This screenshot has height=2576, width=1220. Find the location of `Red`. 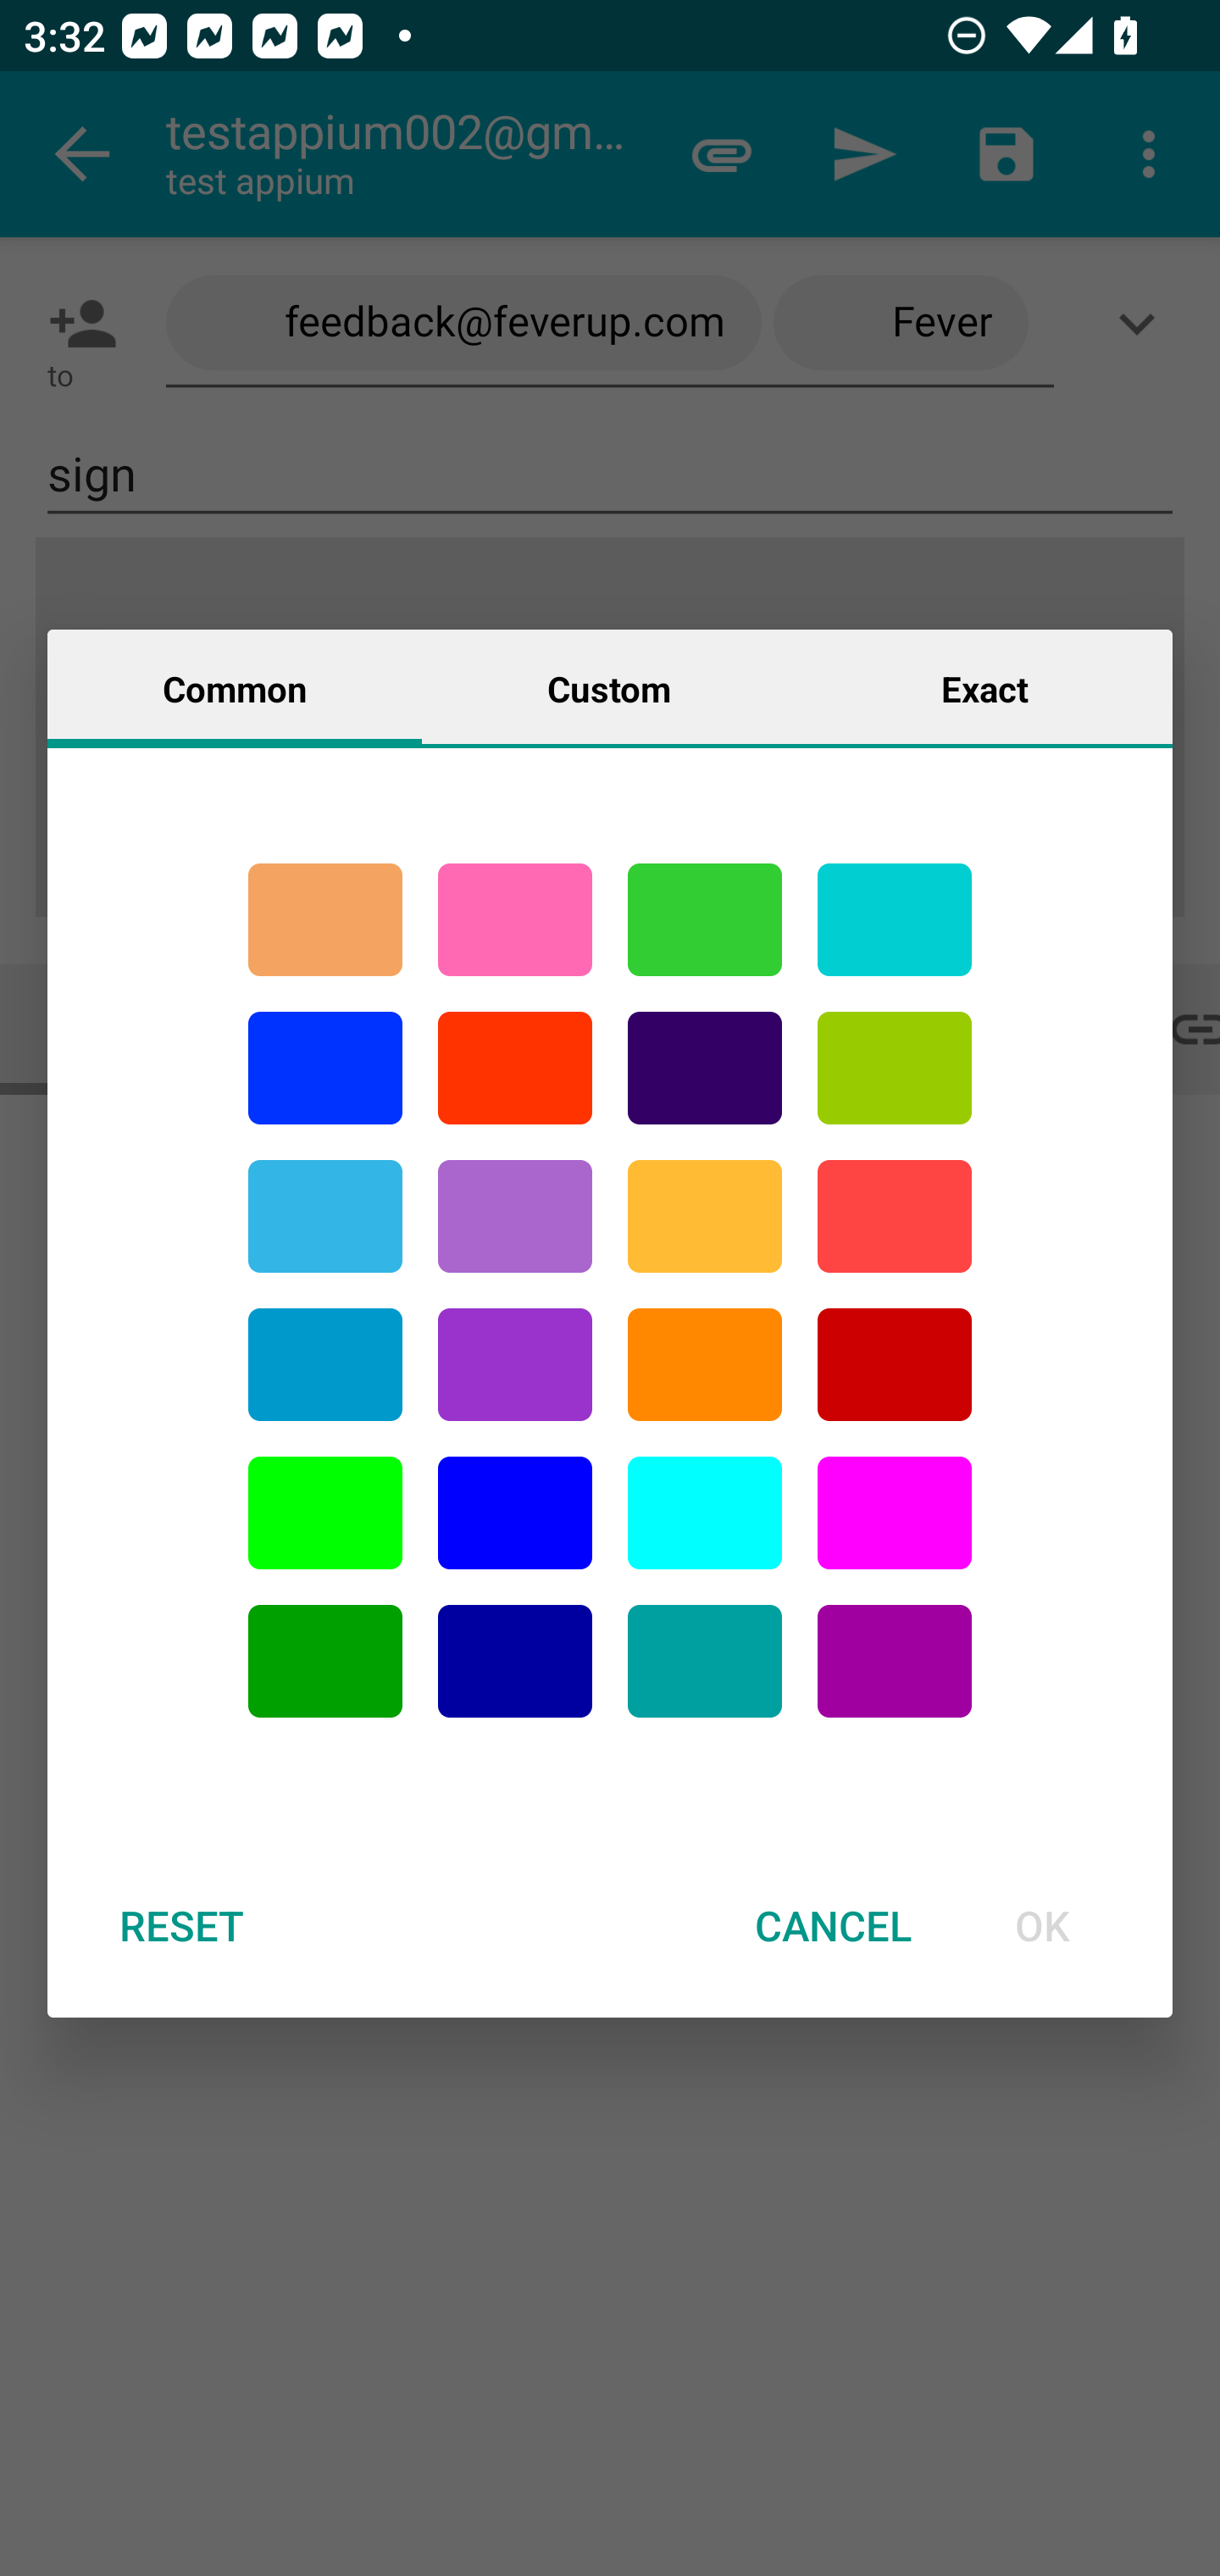

Red is located at coordinates (515, 1068).